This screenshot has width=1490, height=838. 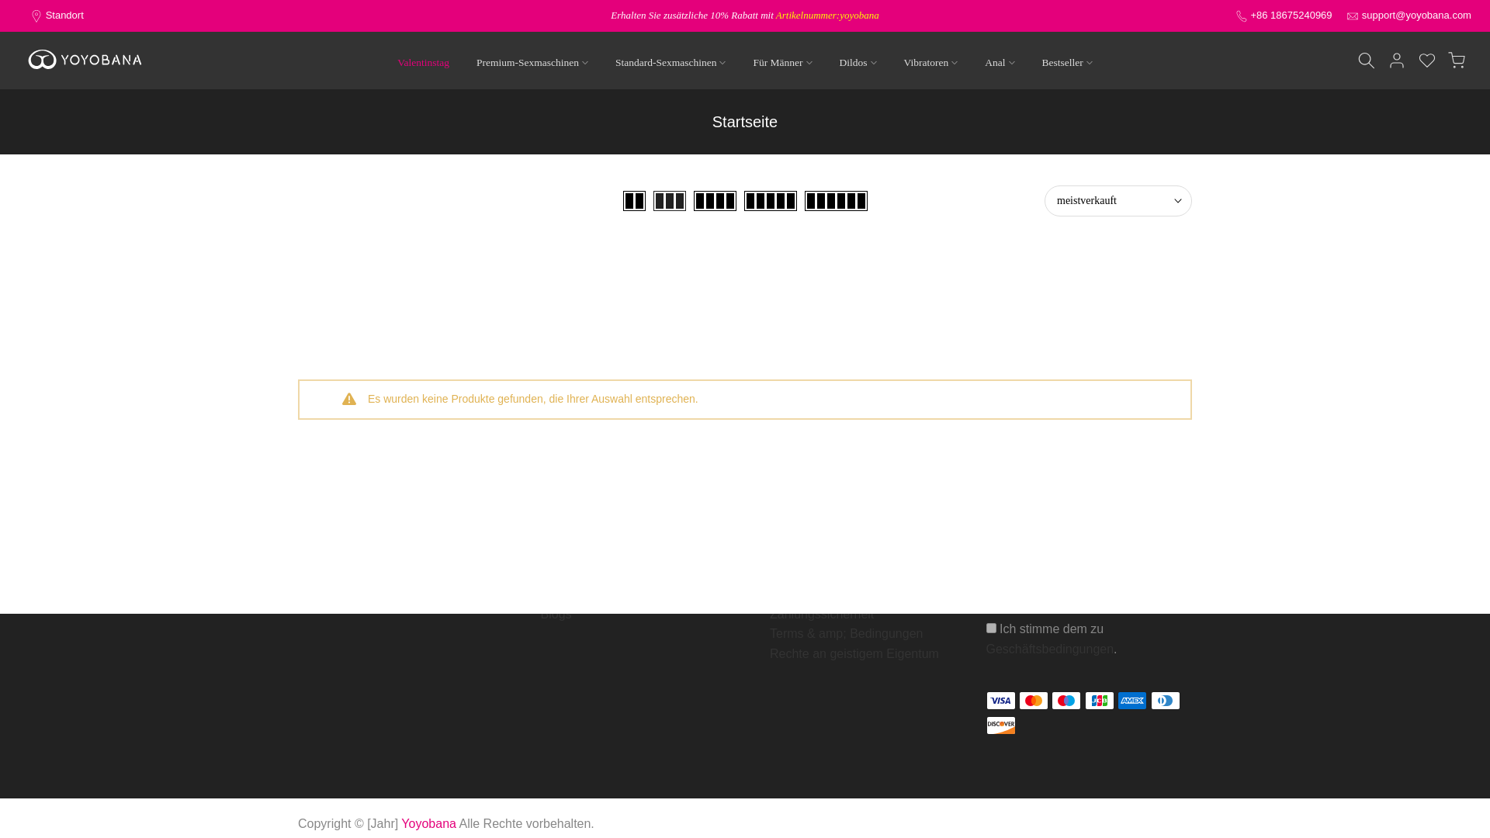 I want to click on meistverkauft, so click(x=1117, y=200).